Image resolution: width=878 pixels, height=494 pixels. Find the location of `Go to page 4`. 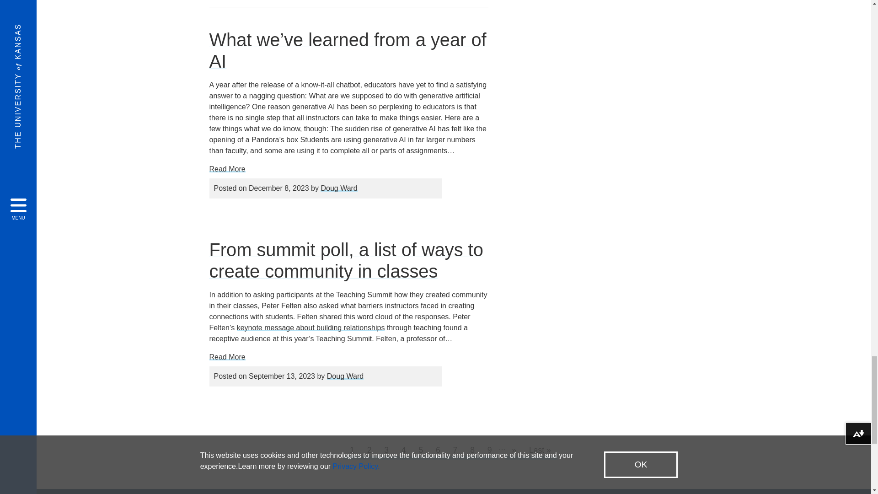

Go to page 4 is located at coordinates (403, 451).